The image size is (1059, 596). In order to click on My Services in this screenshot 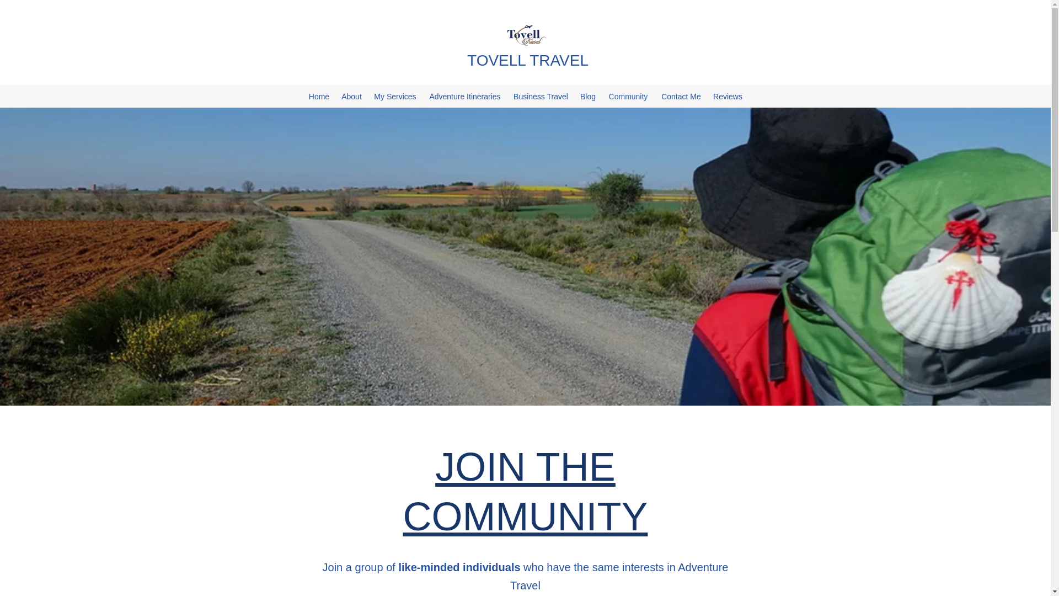, I will do `click(395, 96)`.